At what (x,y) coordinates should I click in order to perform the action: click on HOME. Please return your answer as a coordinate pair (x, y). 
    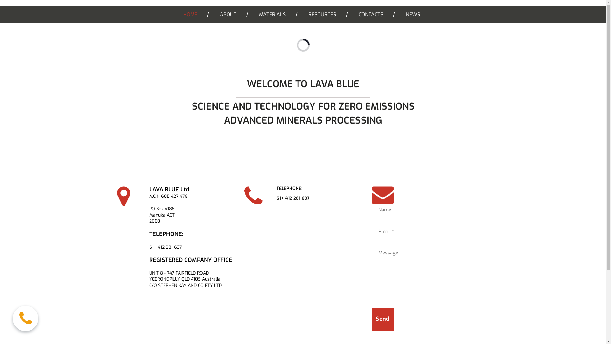
    Looking at the image, I should click on (190, 15).